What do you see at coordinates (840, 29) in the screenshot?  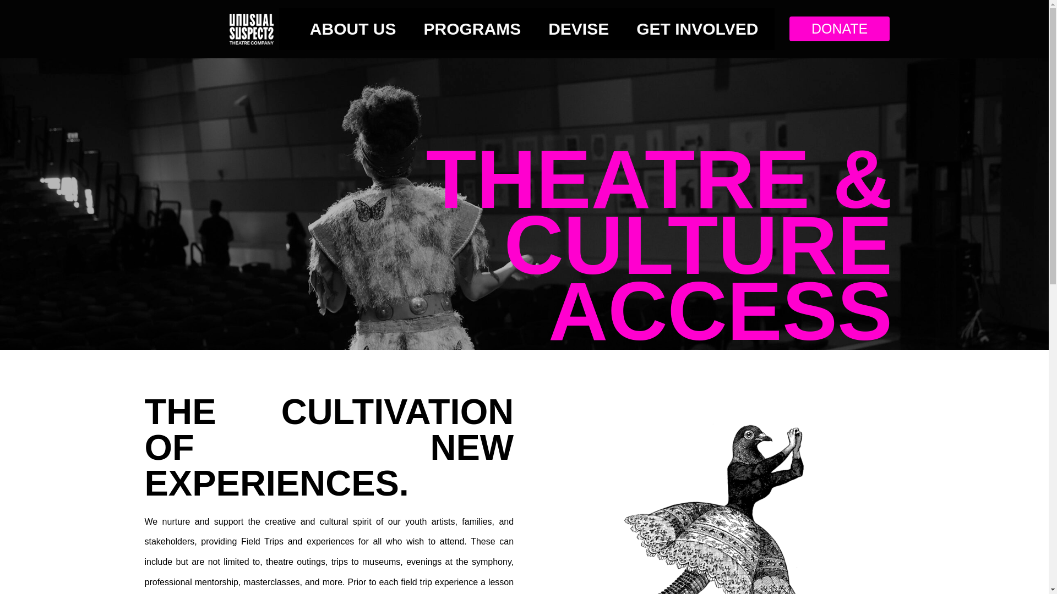 I see `DONATE` at bounding box center [840, 29].